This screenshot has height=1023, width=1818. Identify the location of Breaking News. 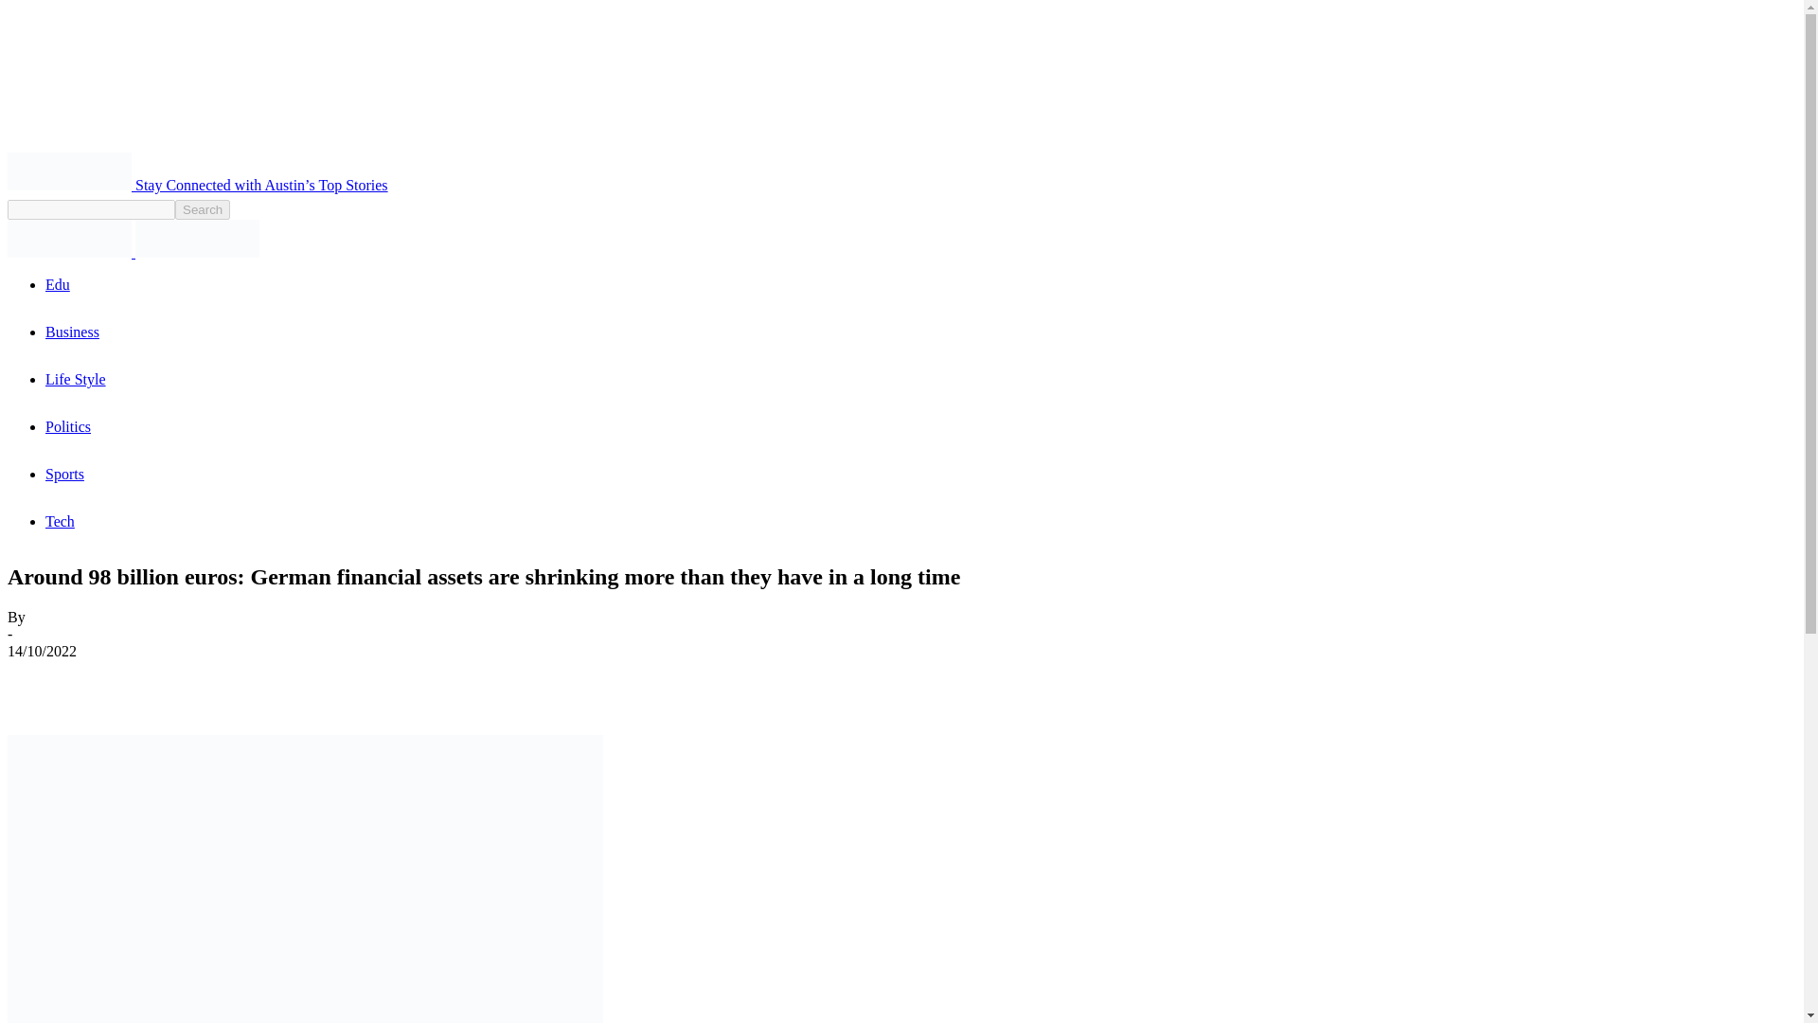
(68, 170).